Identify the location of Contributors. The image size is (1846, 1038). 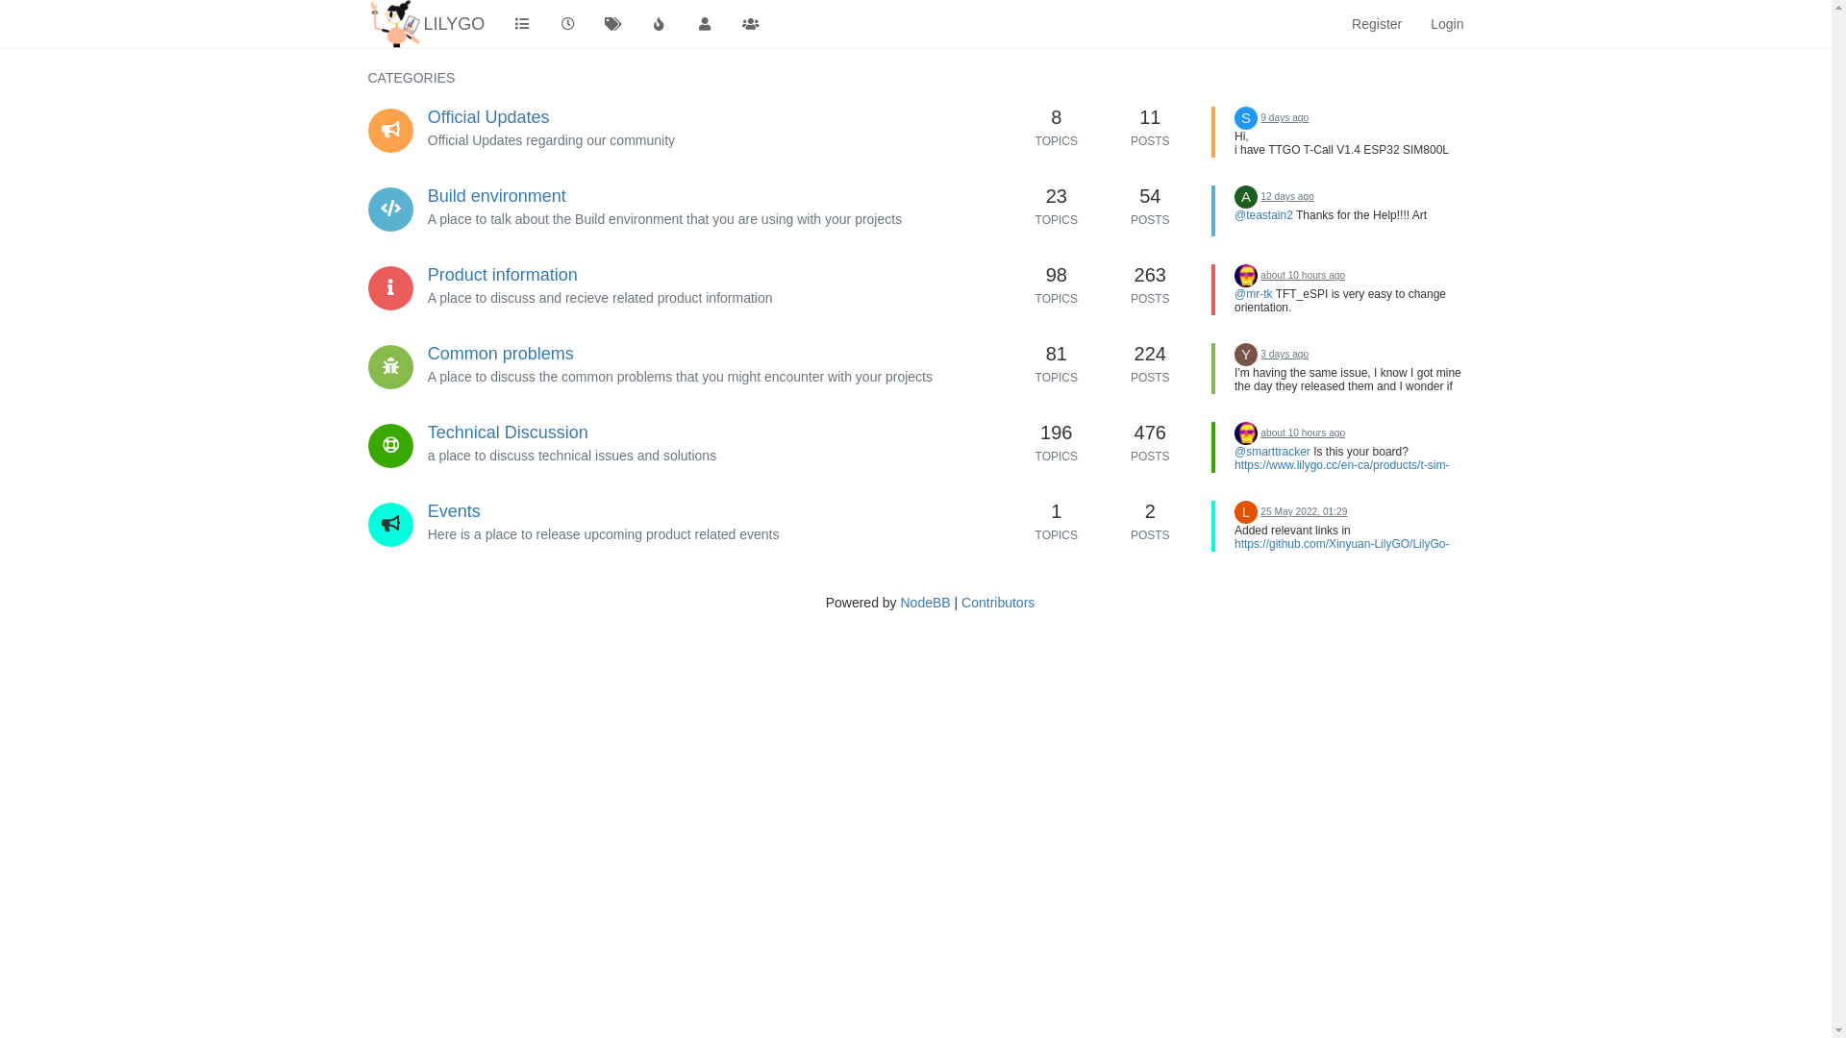
(998, 602).